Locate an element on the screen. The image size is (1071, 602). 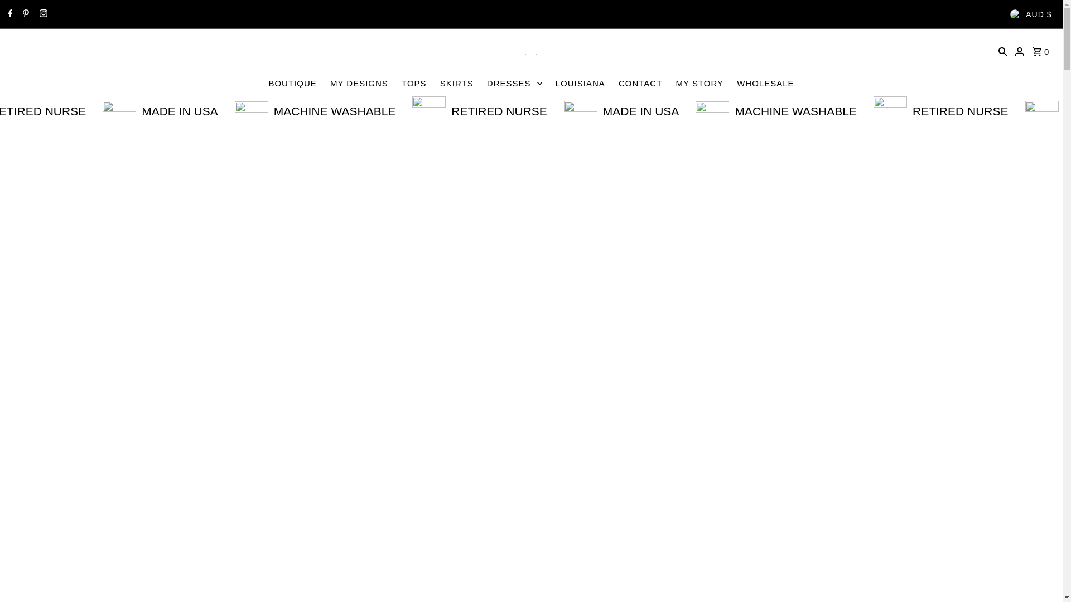
MACHINE WASHABLE is located at coordinates (915, 111).